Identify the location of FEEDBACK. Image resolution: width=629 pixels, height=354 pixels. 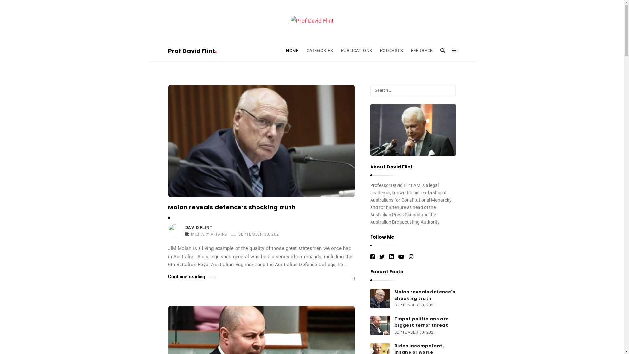
(422, 51).